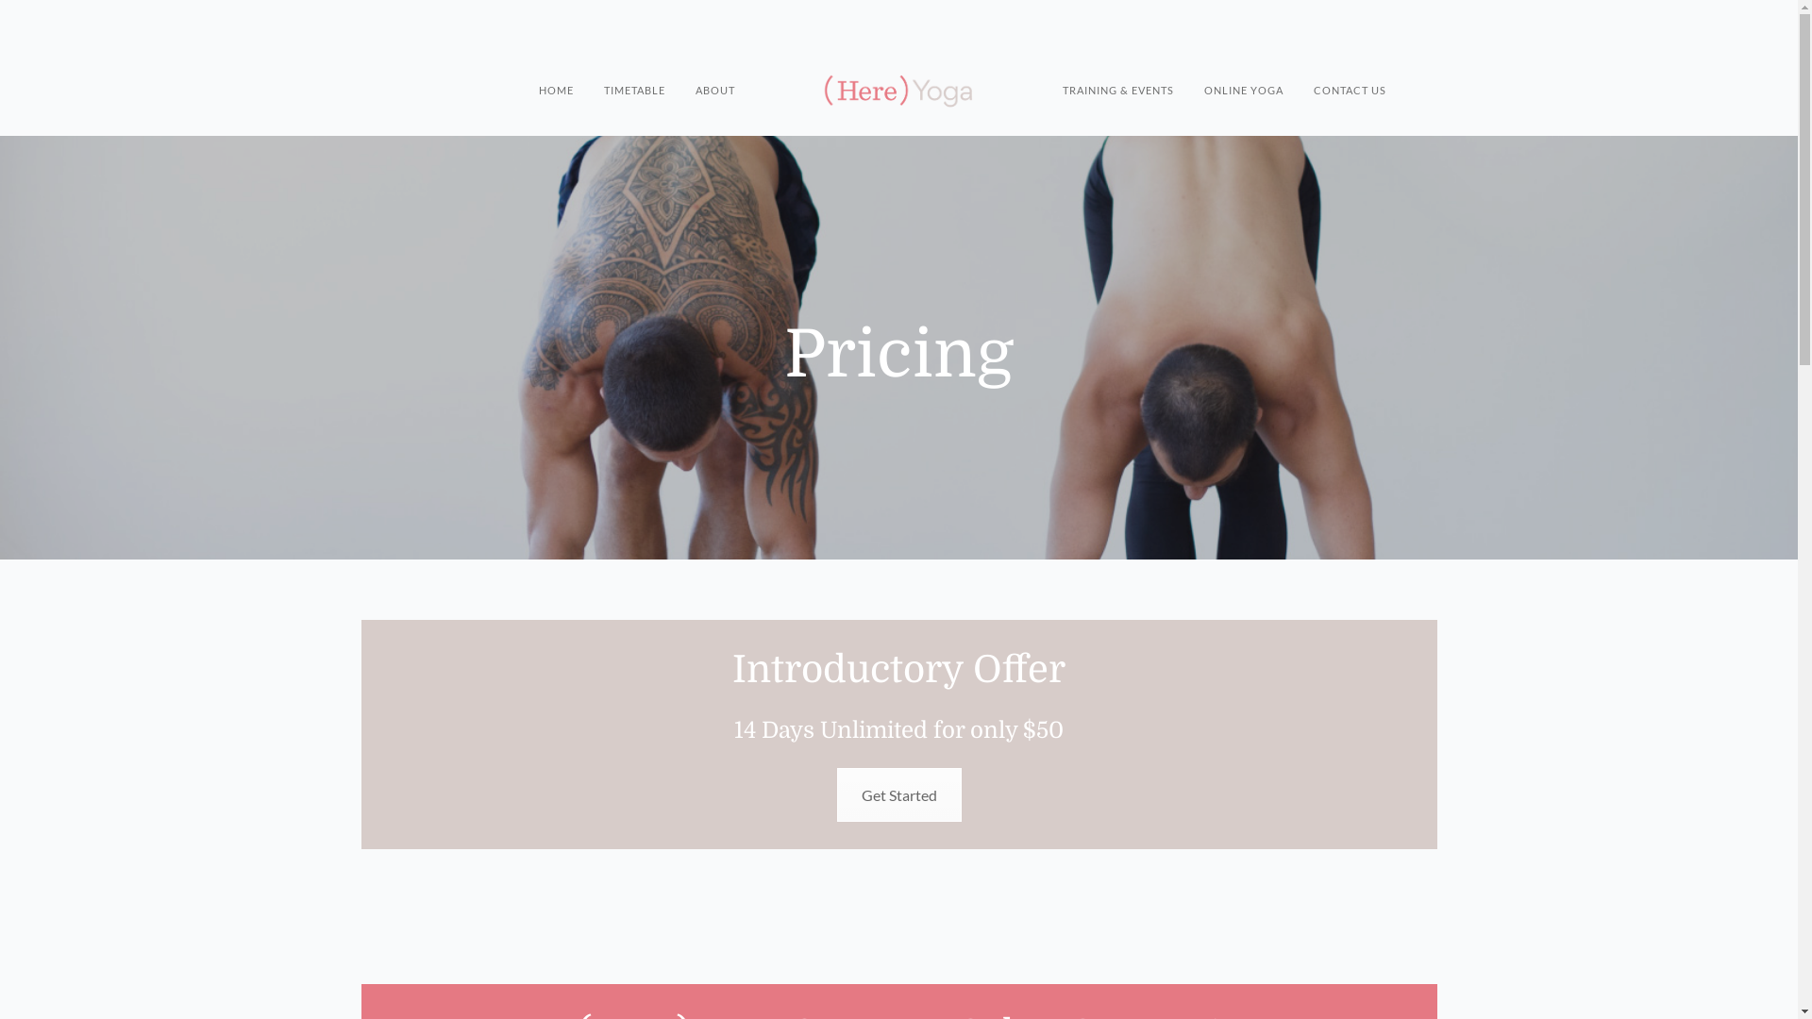 This screenshot has width=1812, height=1019. I want to click on TIMETABLE, so click(634, 72).